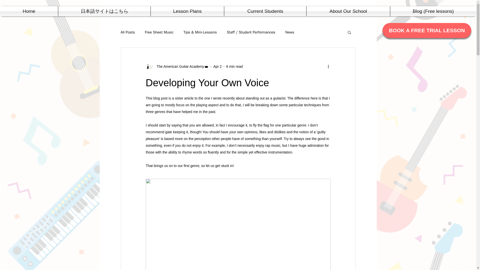 This screenshot has width=480, height=270. What do you see at coordinates (289, 32) in the screenshot?
I see `News` at bounding box center [289, 32].